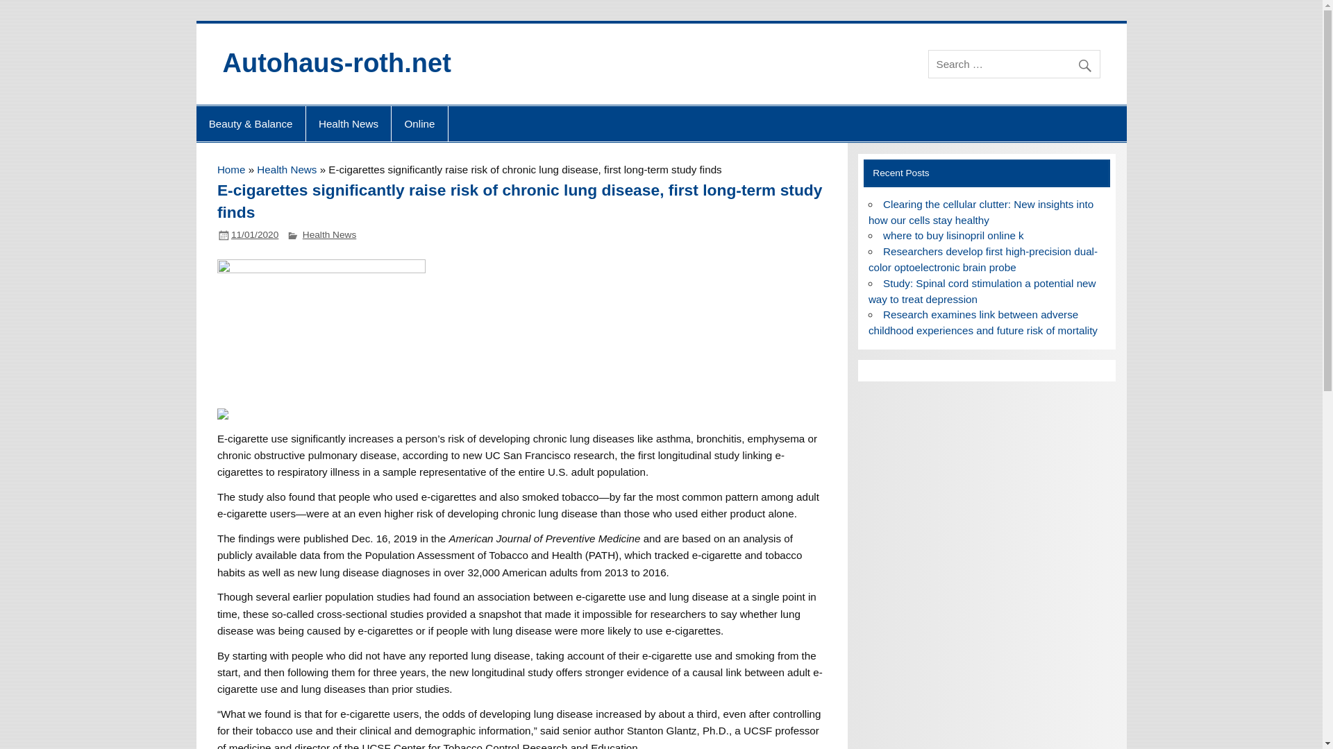  I want to click on Online, so click(419, 124).